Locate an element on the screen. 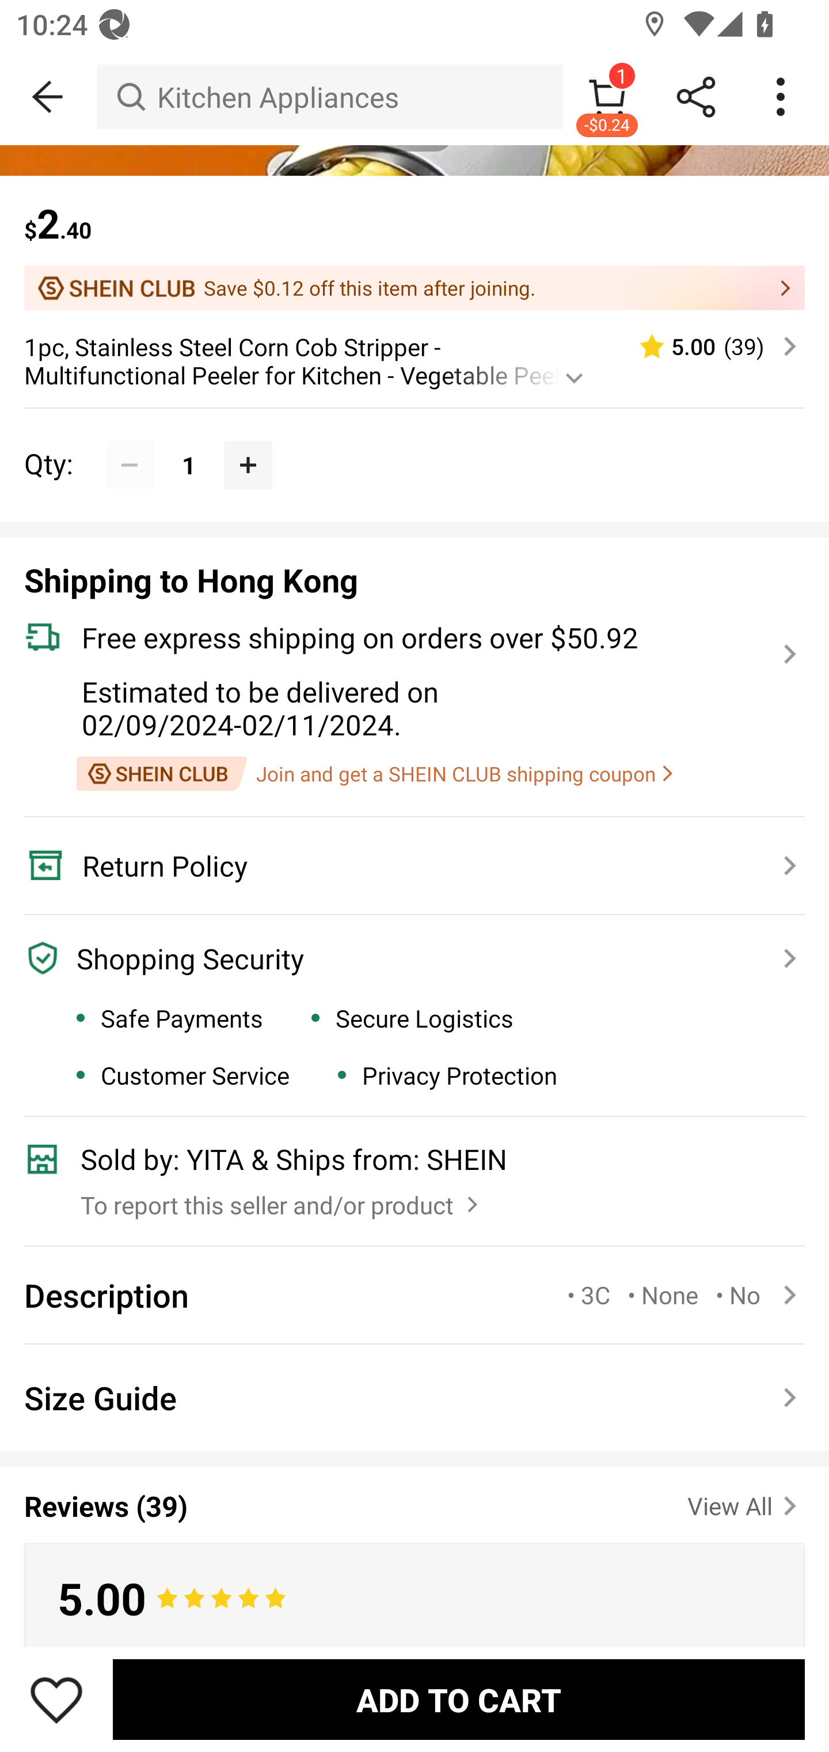 This screenshot has height=1752, width=829. BACK is located at coordinates (48, 97).